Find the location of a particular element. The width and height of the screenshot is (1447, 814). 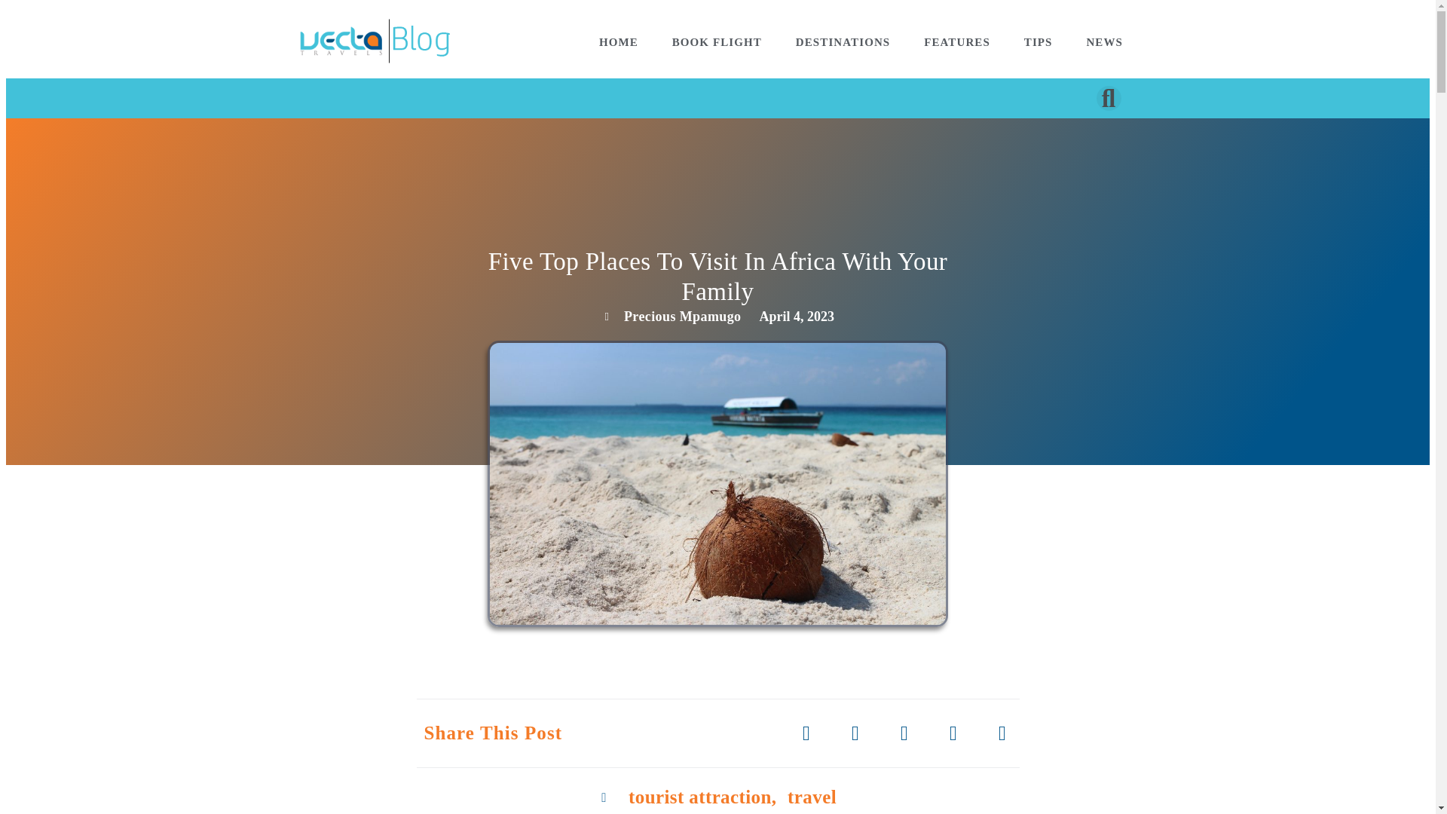

Five Top Places To Visit In Africa With Your Family is located at coordinates (717, 277).